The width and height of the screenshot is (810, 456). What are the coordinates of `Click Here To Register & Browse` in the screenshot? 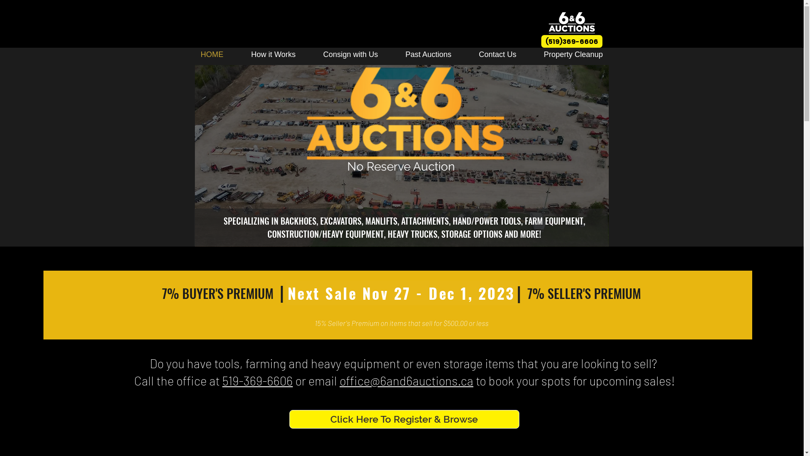 It's located at (404, 419).